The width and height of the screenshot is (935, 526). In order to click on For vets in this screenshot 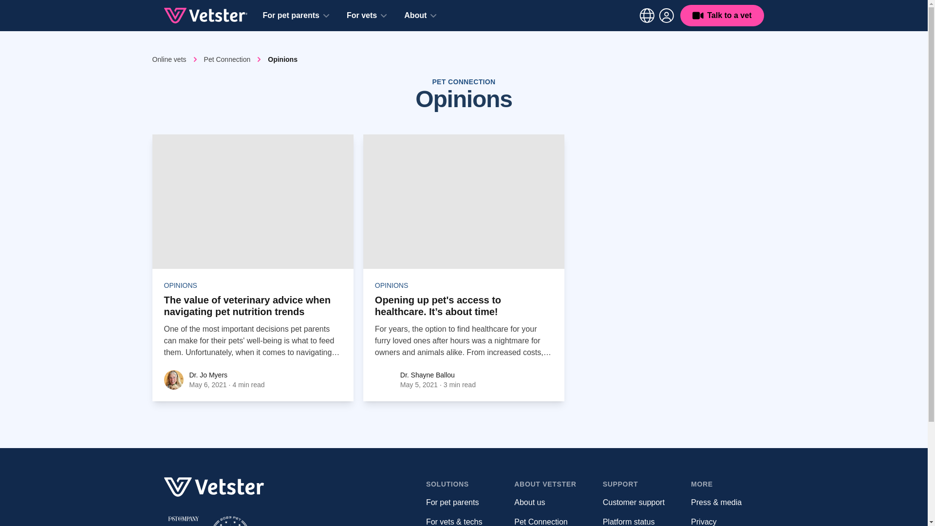, I will do `click(366, 16)`.